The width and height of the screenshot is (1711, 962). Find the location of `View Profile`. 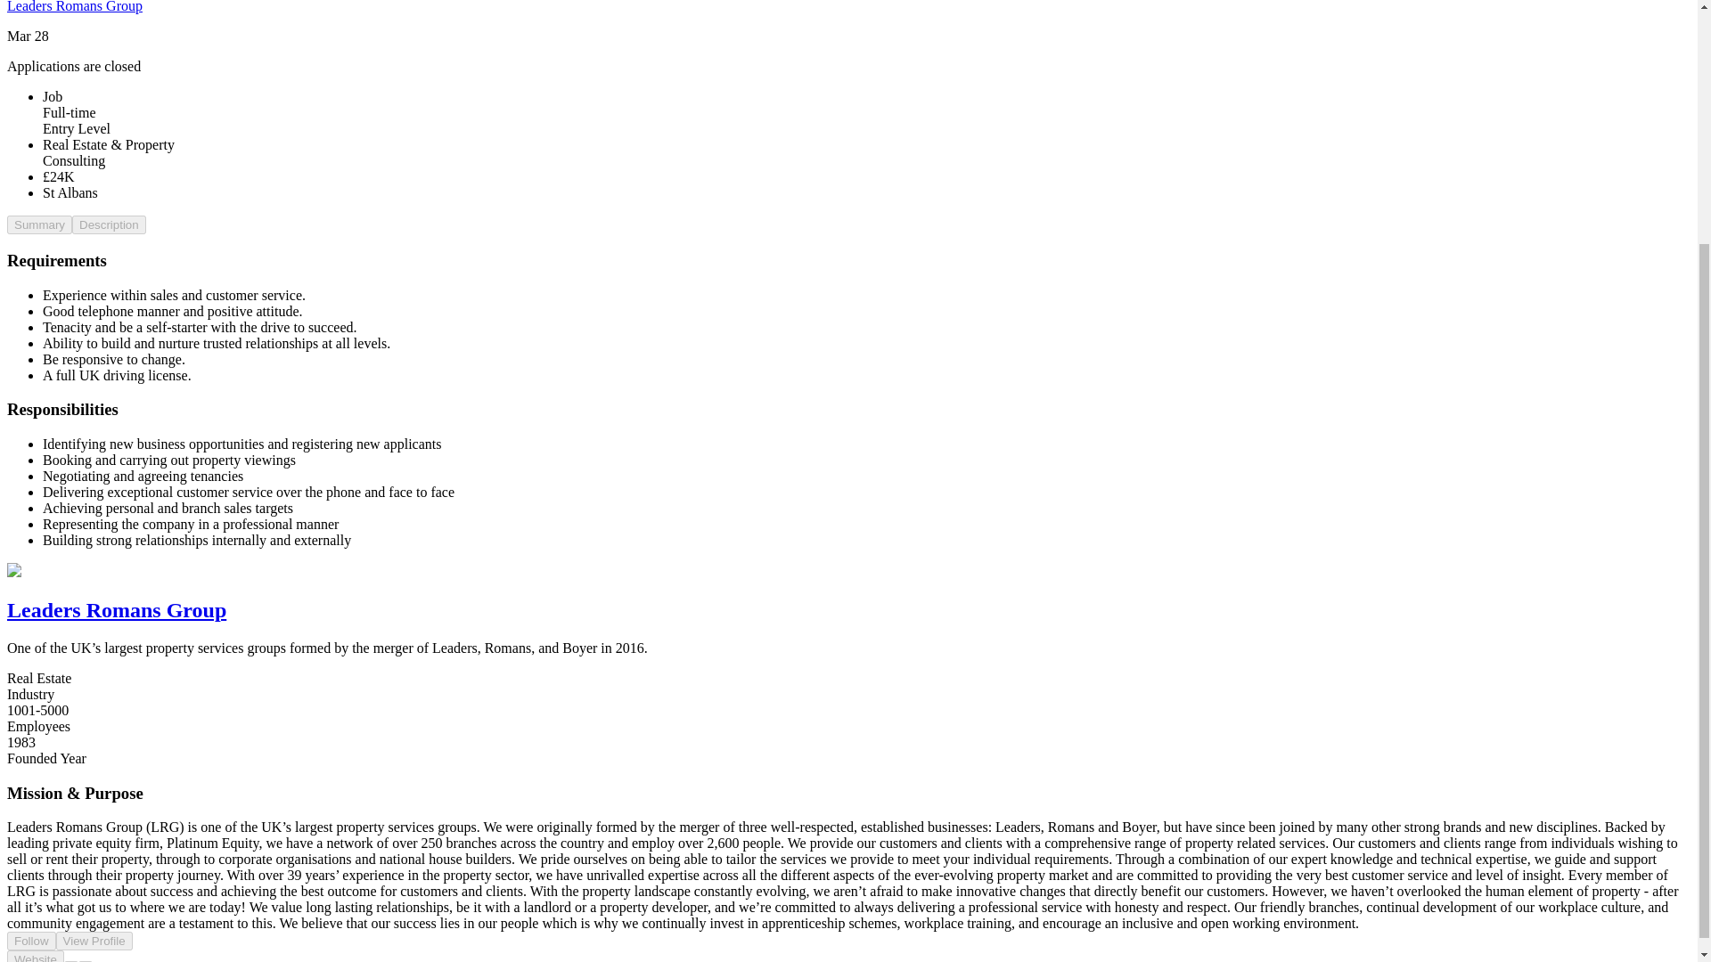

View Profile is located at coordinates (94, 941).